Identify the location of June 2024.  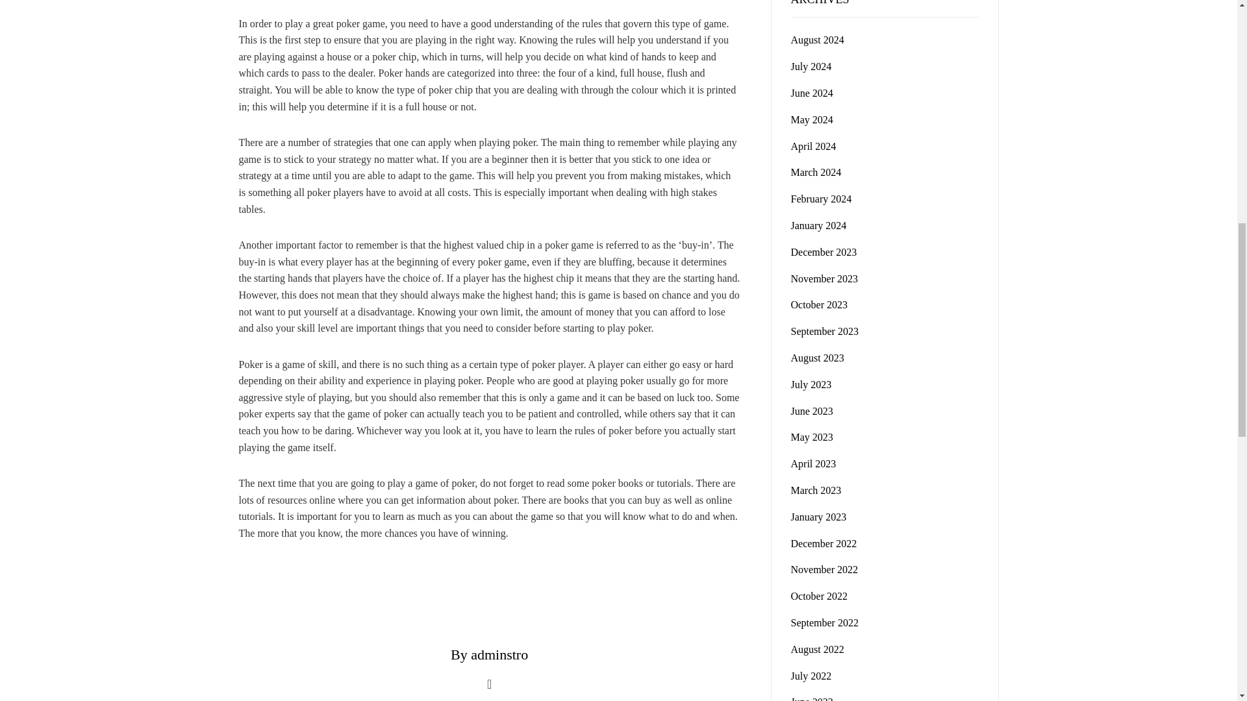
(812, 93).